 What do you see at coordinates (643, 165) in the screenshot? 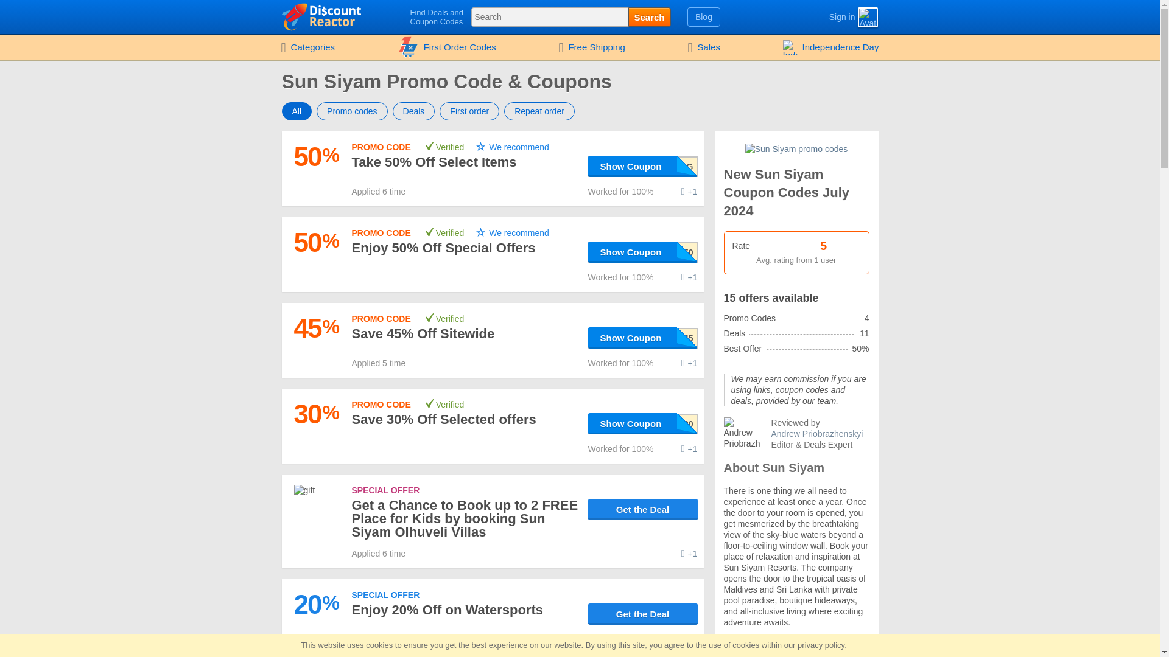
I see `Show Coupon` at bounding box center [643, 165].